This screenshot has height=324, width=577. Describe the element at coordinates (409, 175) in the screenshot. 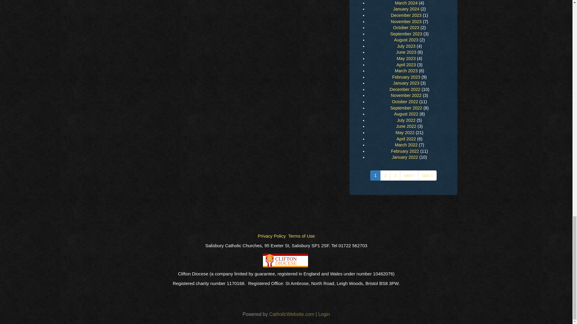

I see `Go to next page` at that location.